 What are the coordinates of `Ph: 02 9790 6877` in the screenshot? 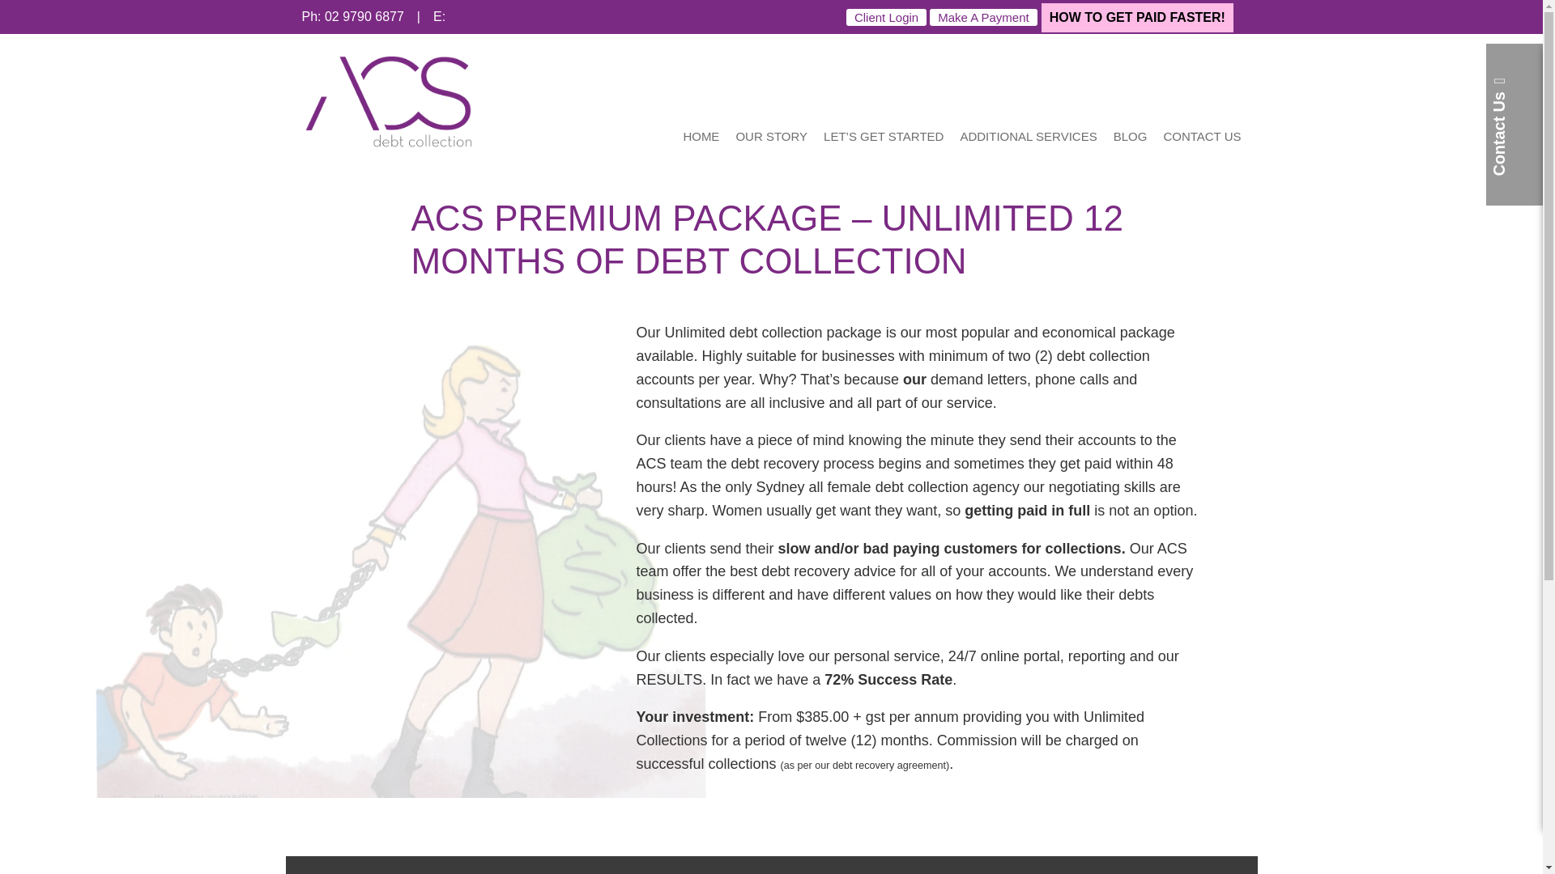 It's located at (351, 16).